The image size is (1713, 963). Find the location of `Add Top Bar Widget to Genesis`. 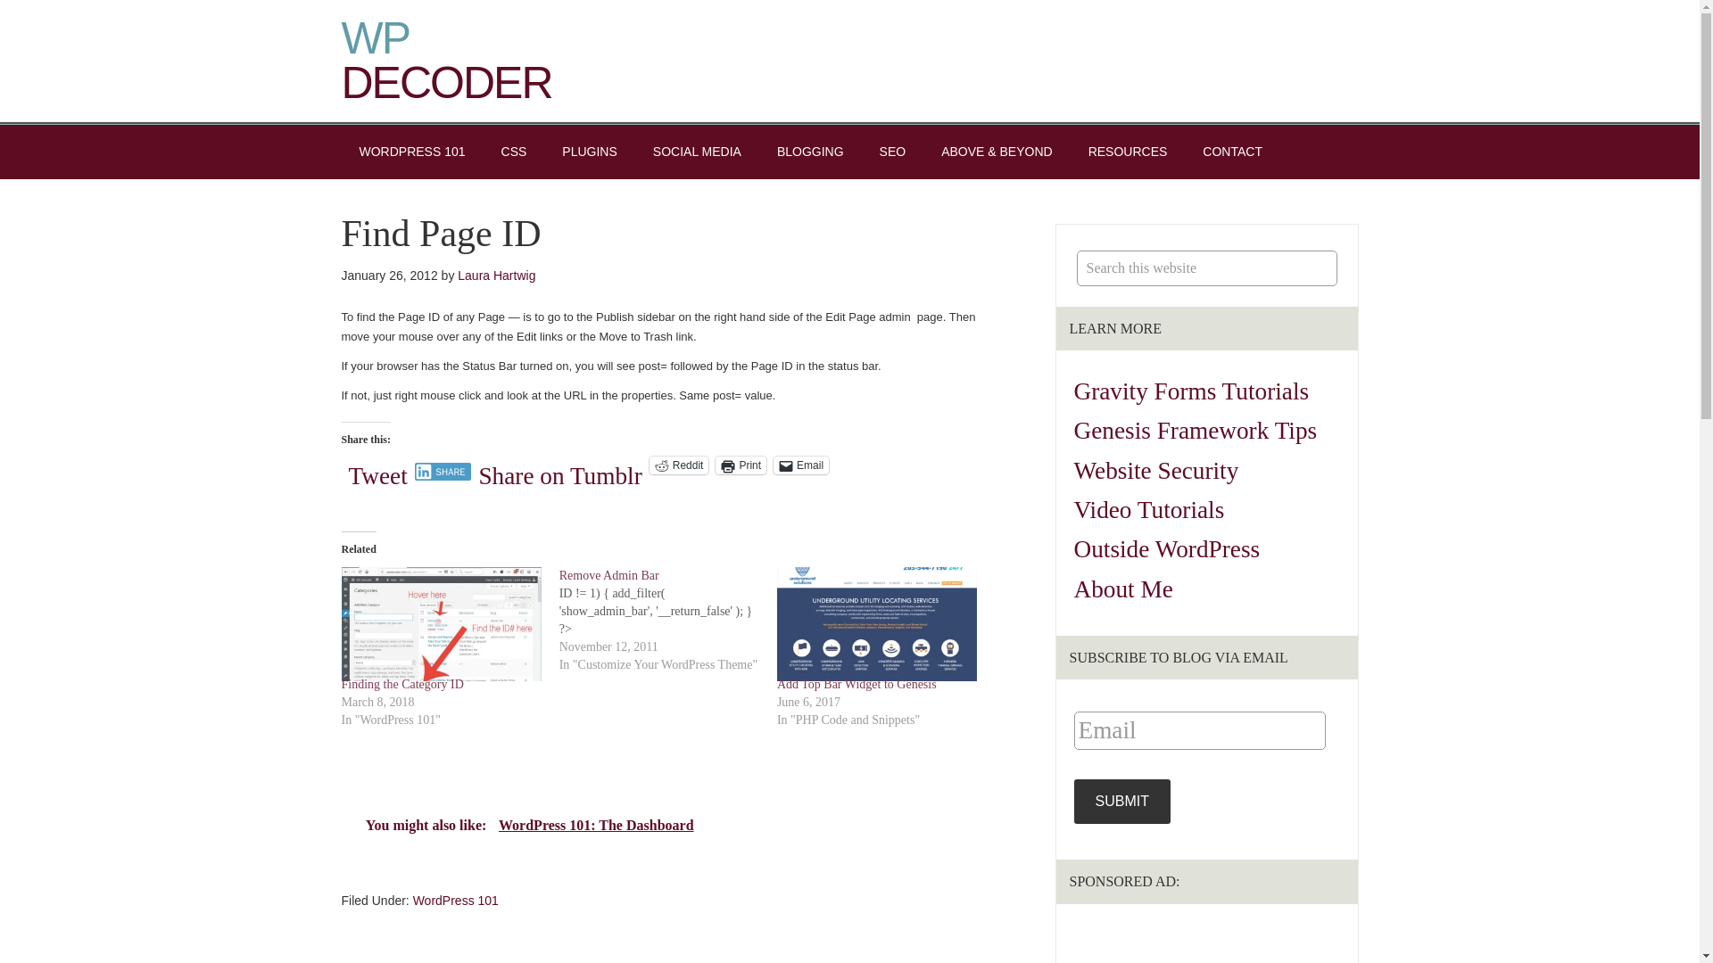

Add Top Bar Widget to Genesis is located at coordinates (856, 685).